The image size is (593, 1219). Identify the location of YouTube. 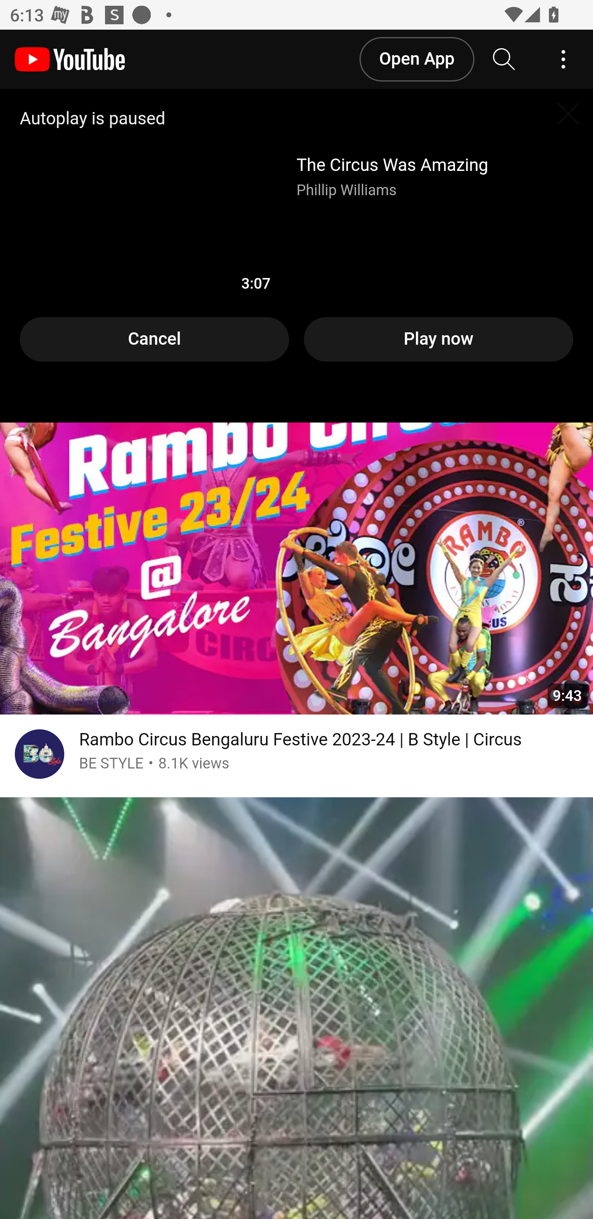
(70, 60).